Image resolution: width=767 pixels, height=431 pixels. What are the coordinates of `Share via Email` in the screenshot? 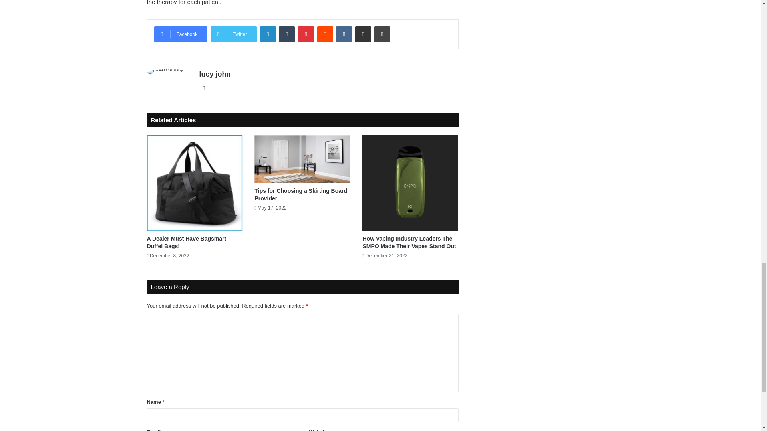 It's located at (363, 34).